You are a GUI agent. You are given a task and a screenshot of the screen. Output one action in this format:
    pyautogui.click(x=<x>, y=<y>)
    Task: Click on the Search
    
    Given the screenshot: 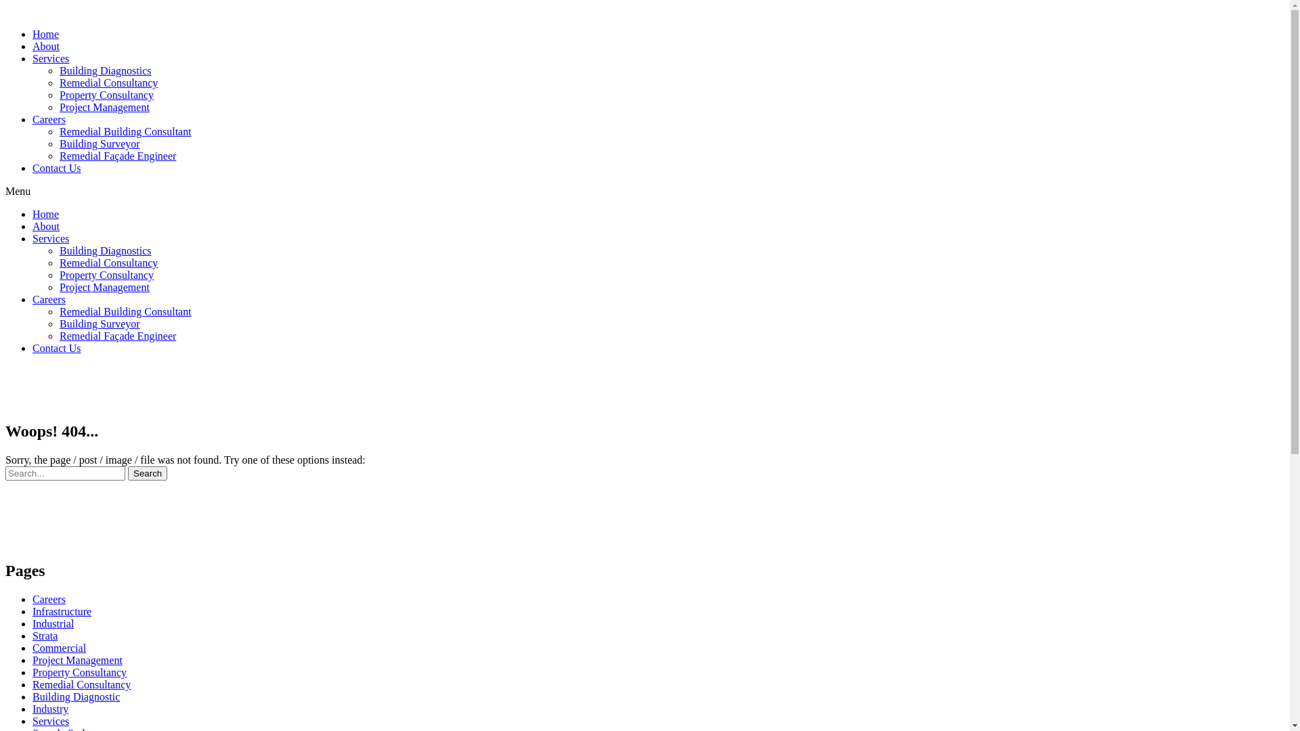 What is the action you would take?
    pyautogui.click(x=65, y=474)
    